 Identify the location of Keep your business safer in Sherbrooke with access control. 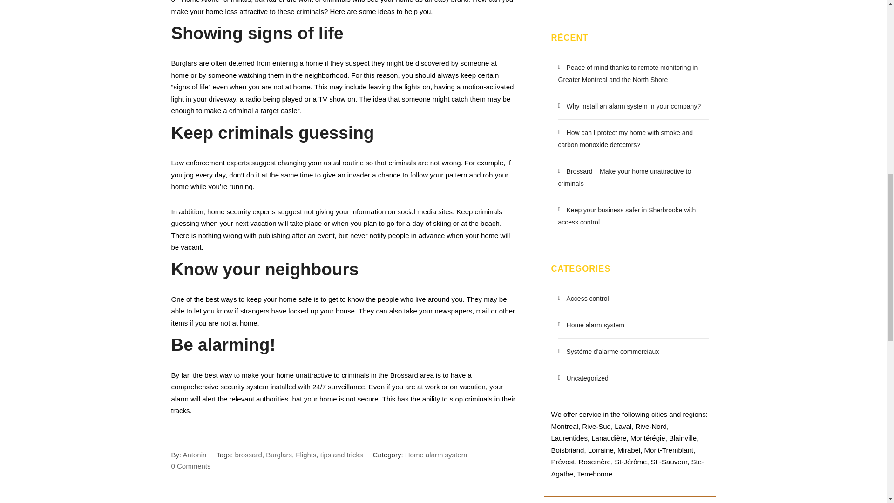
(627, 216).